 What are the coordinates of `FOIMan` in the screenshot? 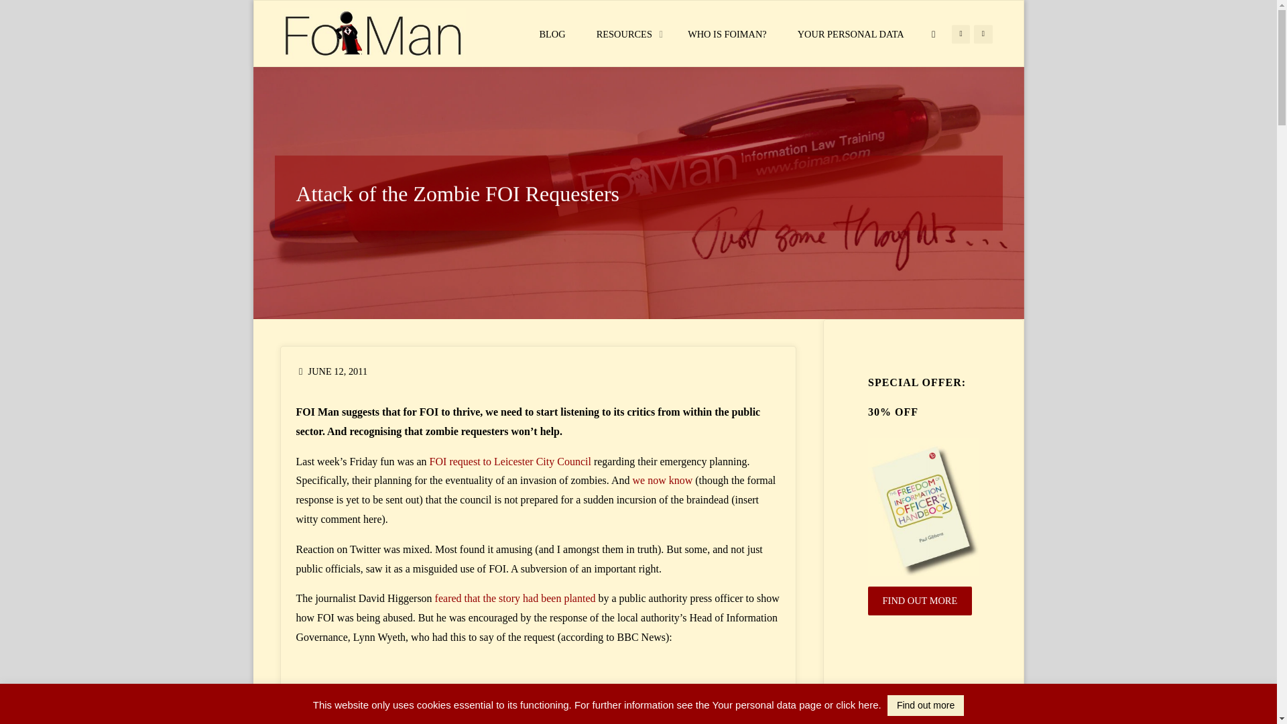 It's located at (373, 34).